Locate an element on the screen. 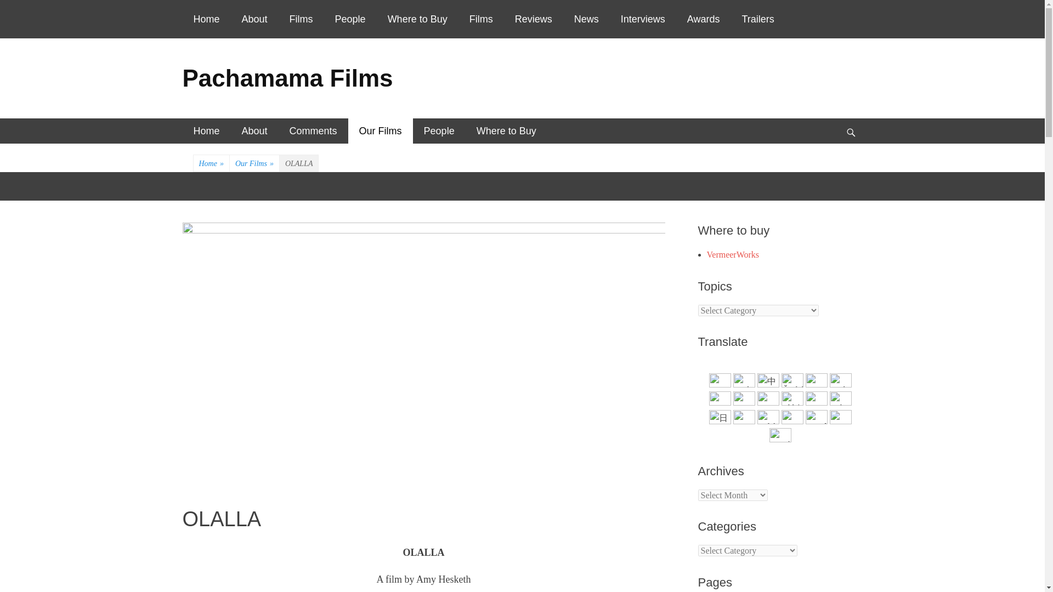 The image size is (1053, 592). Trailers is located at coordinates (757, 19).